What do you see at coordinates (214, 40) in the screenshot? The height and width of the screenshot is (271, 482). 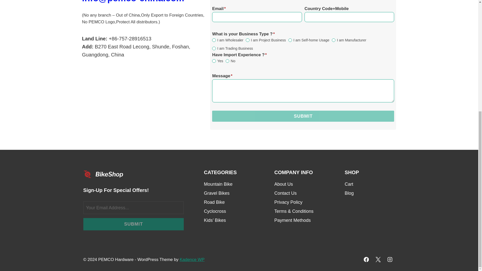 I see `fghdfgh` at bounding box center [214, 40].